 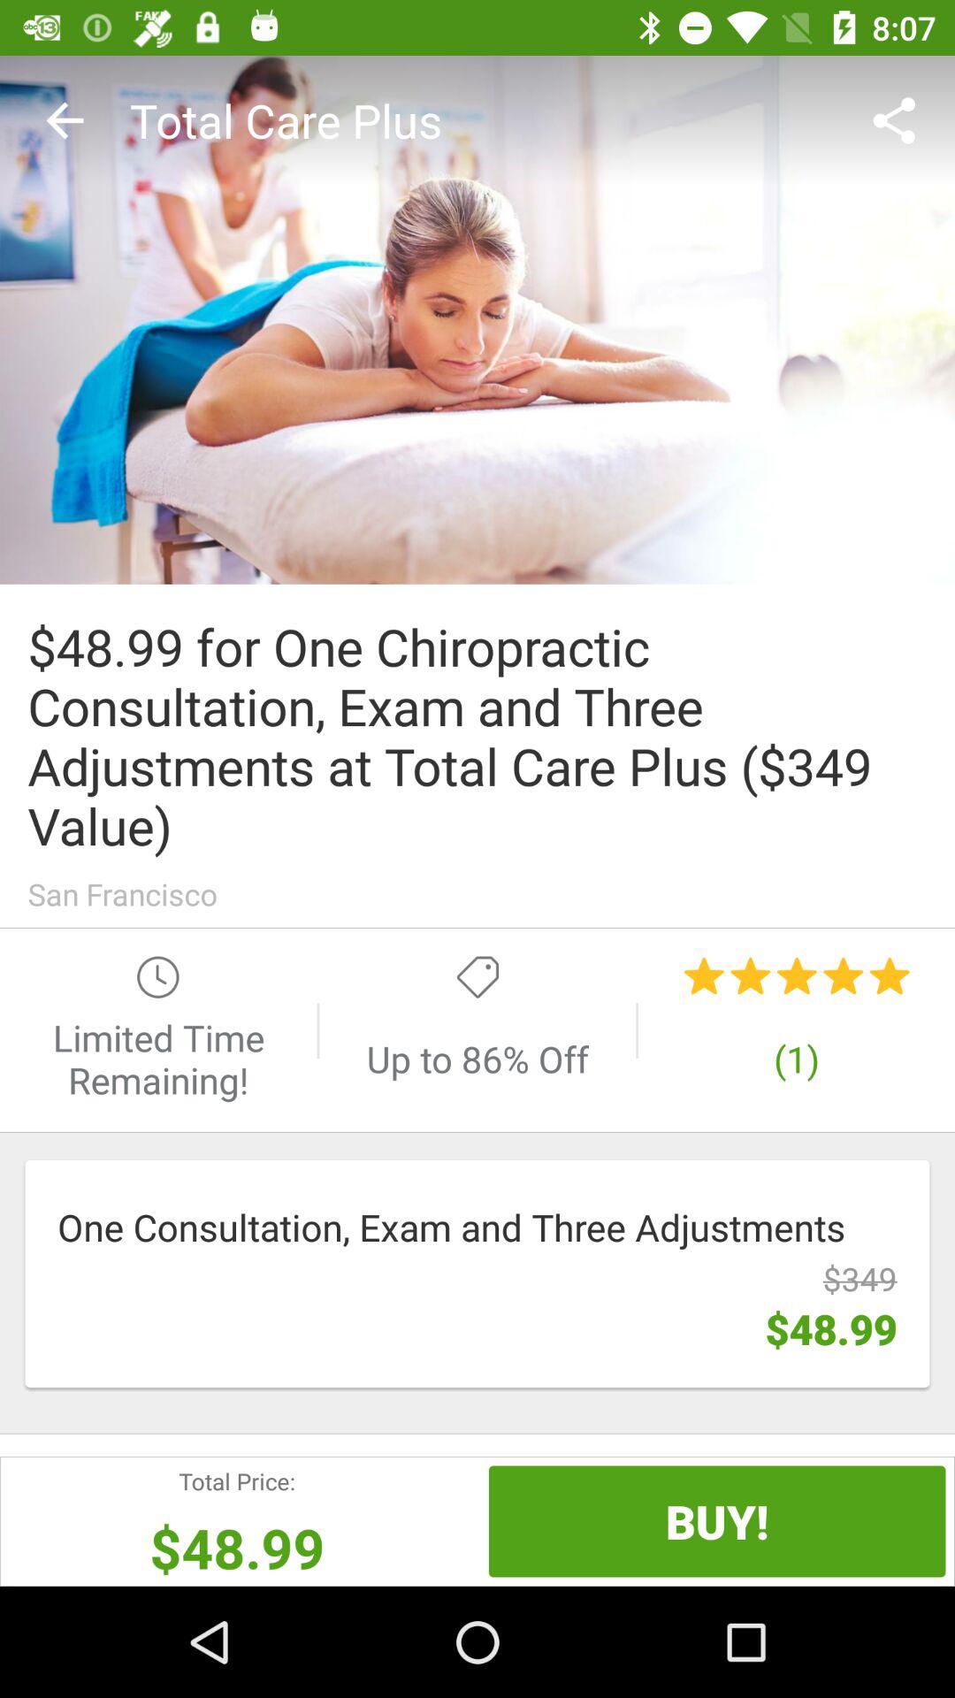 What do you see at coordinates (65, 120) in the screenshot?
I see `choose the icon next to total care plus icon` at bounding box center [65, 120].